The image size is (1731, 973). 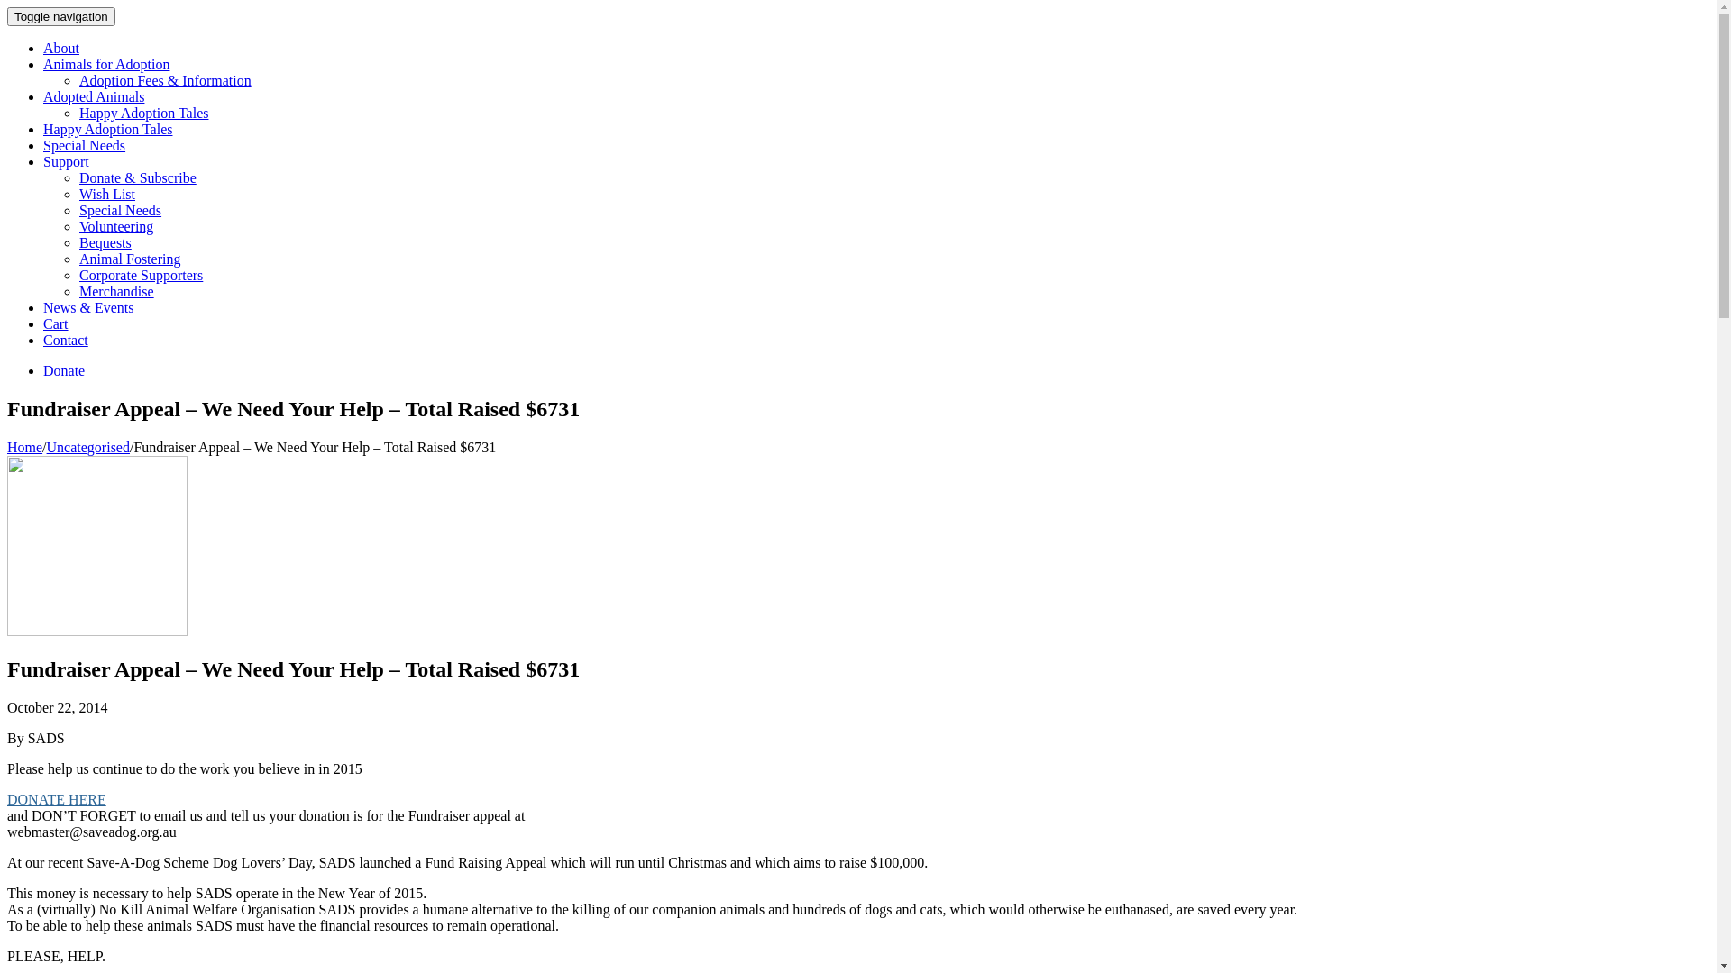 I want to click on Bequests, so click(x=105, y=243).